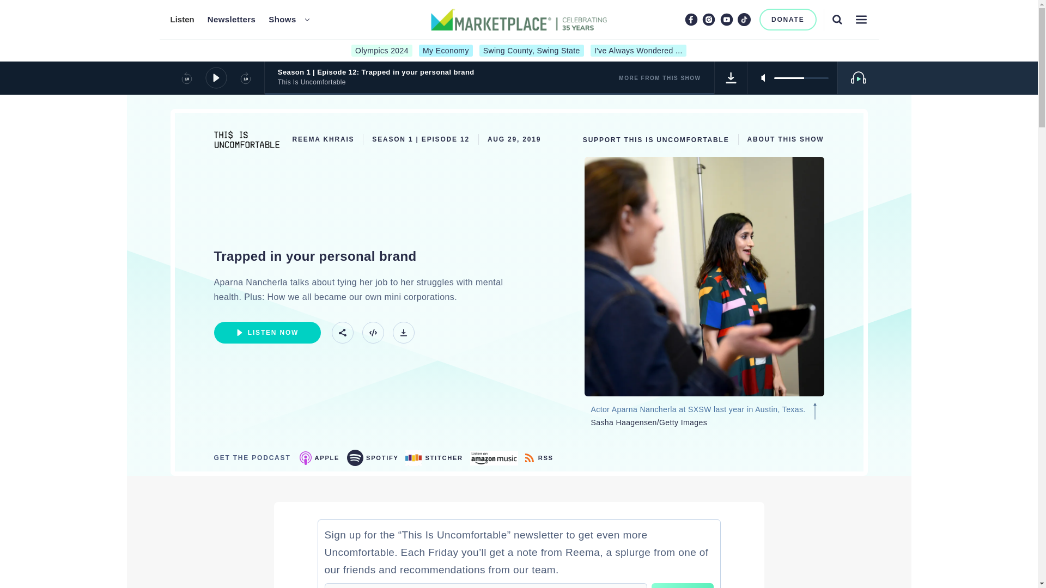 This screenshot has height=588, width=1046. I want to click on Menu, so click(861, 19).